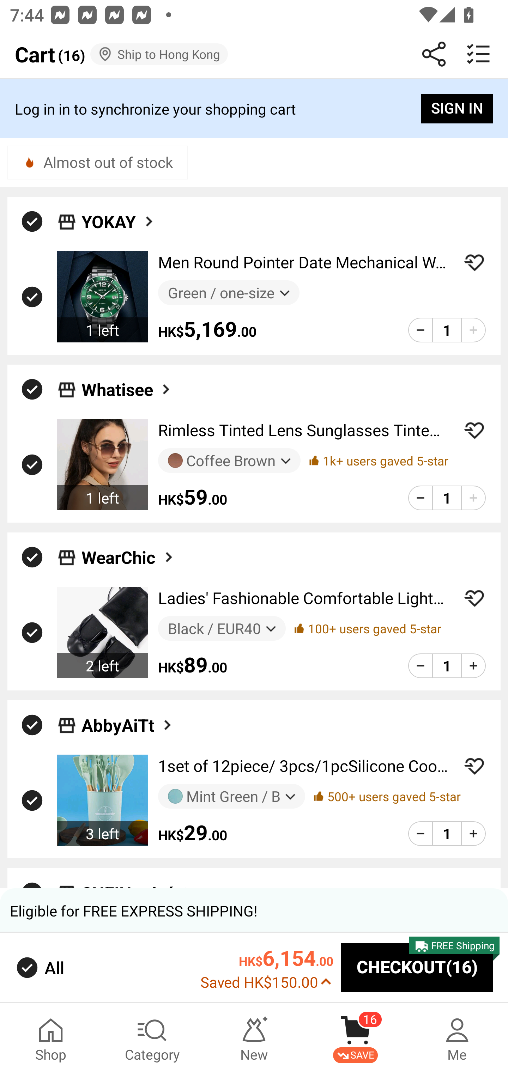 The image size is (508, 1072). Describe the element at coordinates (254, 1037) in the screenshot. I see `New` at that location.